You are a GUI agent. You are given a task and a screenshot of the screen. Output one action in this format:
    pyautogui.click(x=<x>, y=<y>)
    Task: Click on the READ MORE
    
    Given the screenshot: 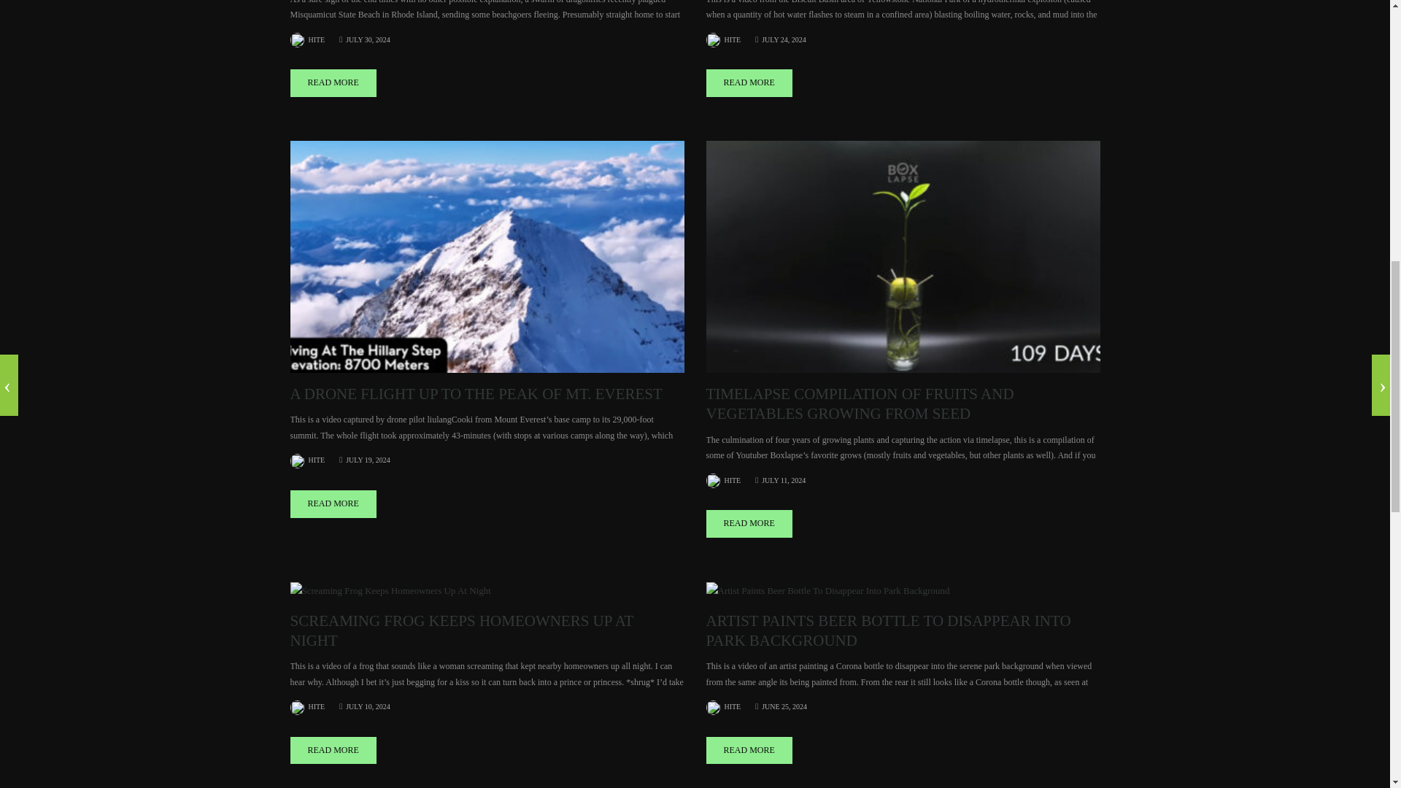 What is the action you would take?
    pyautogui.click(x=749, y=83)
    